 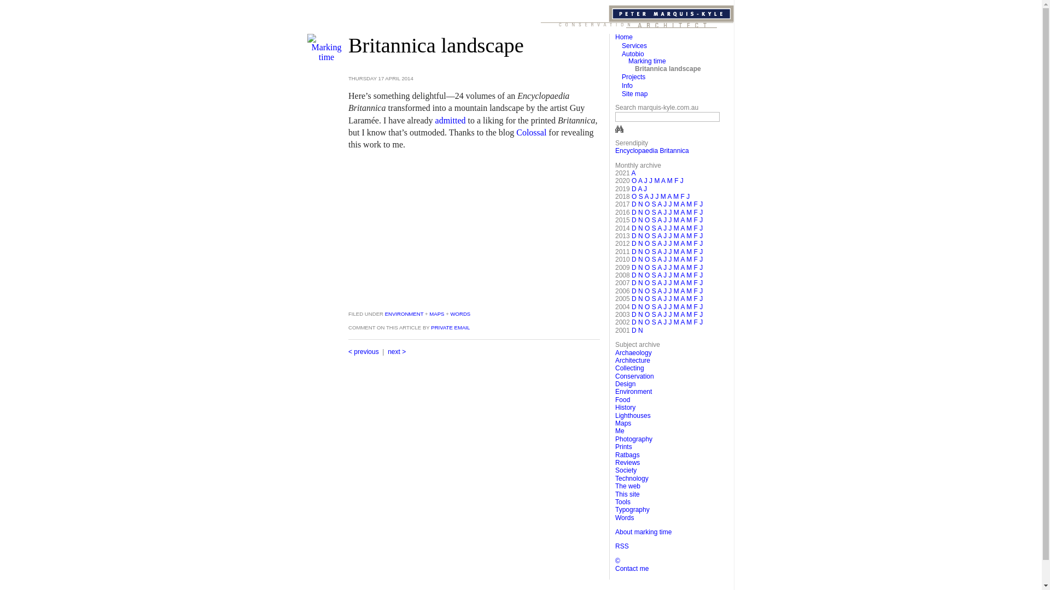 What do you see at coordinates (665, 220) in the screenshot?
I see `J` at bounding box center [665, 220].